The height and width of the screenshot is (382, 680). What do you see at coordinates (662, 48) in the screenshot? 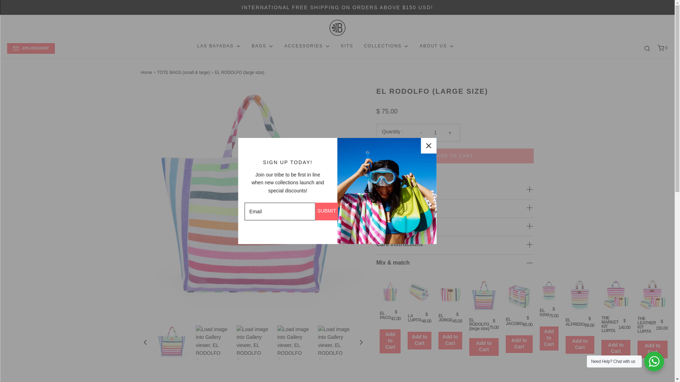
I see `Cart` at bounding box center [662, 48].